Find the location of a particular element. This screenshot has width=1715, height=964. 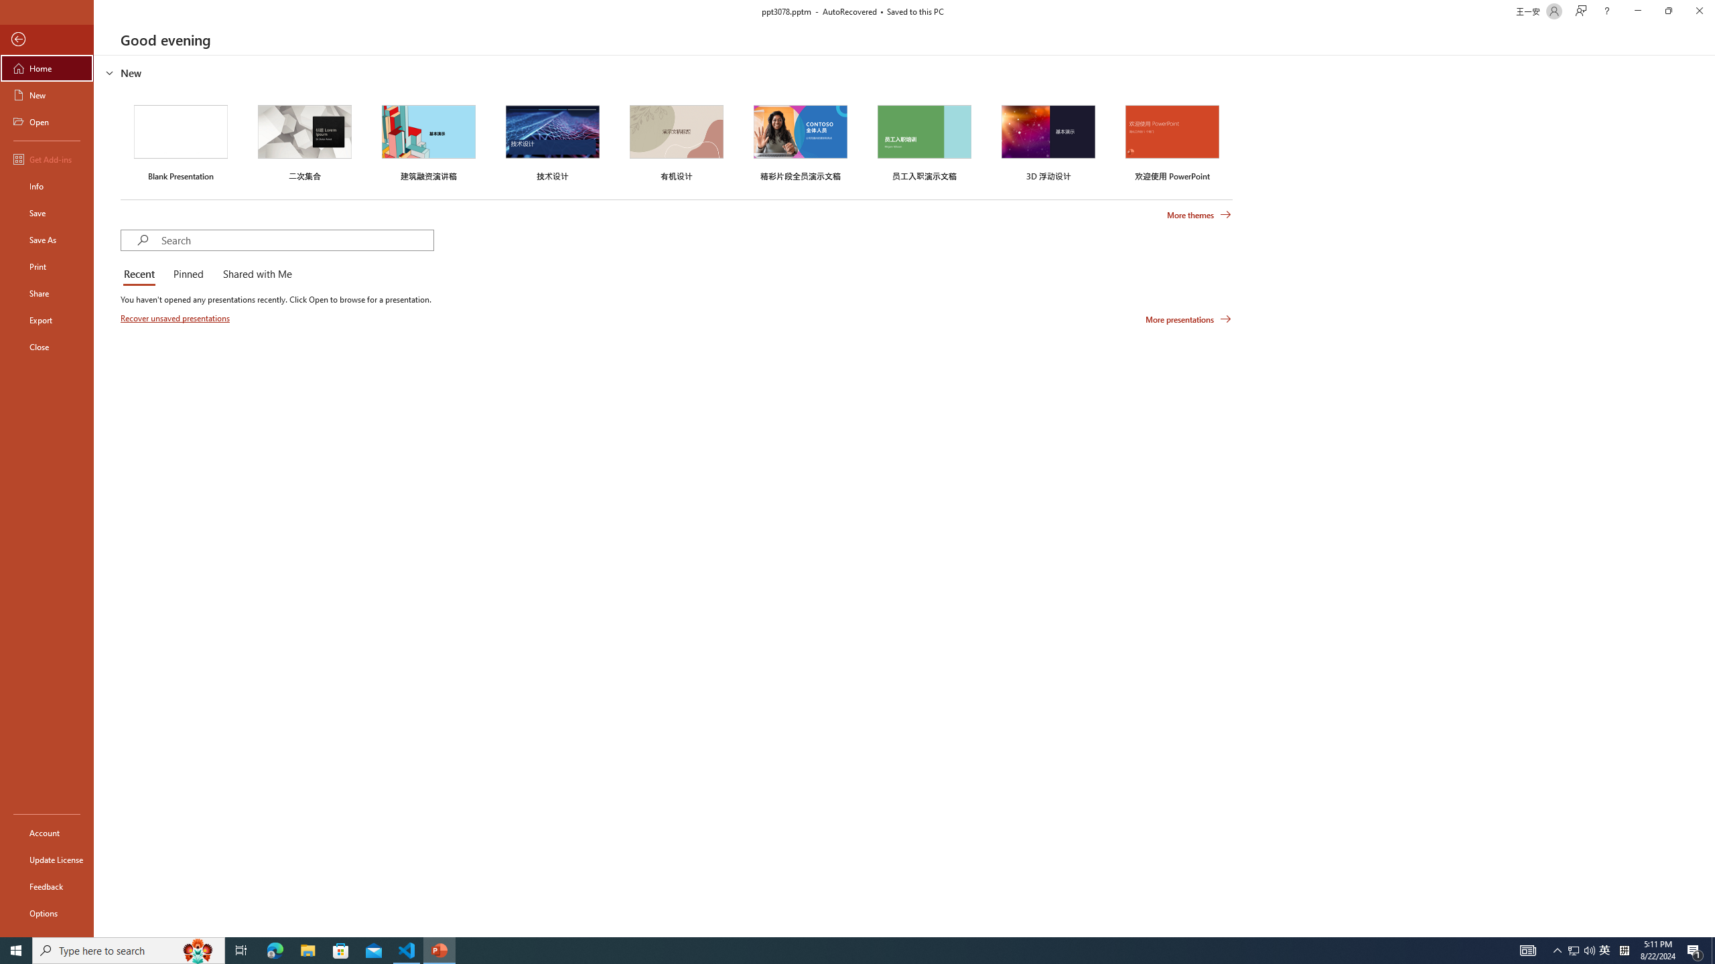

Recent is located at coordinates (141, 274).